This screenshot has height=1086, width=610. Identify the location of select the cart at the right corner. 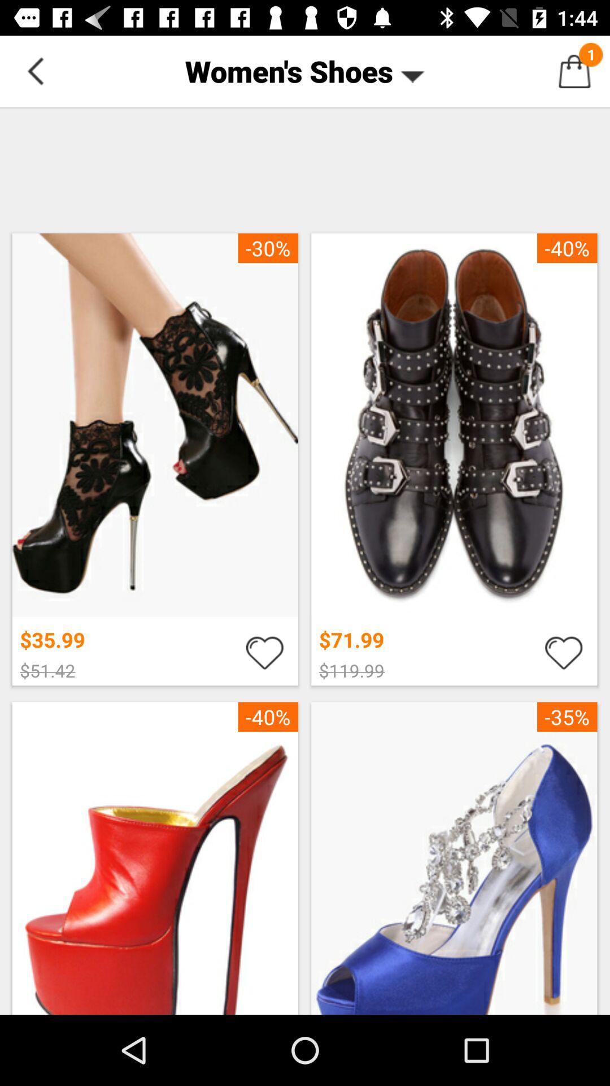
(574, 71).